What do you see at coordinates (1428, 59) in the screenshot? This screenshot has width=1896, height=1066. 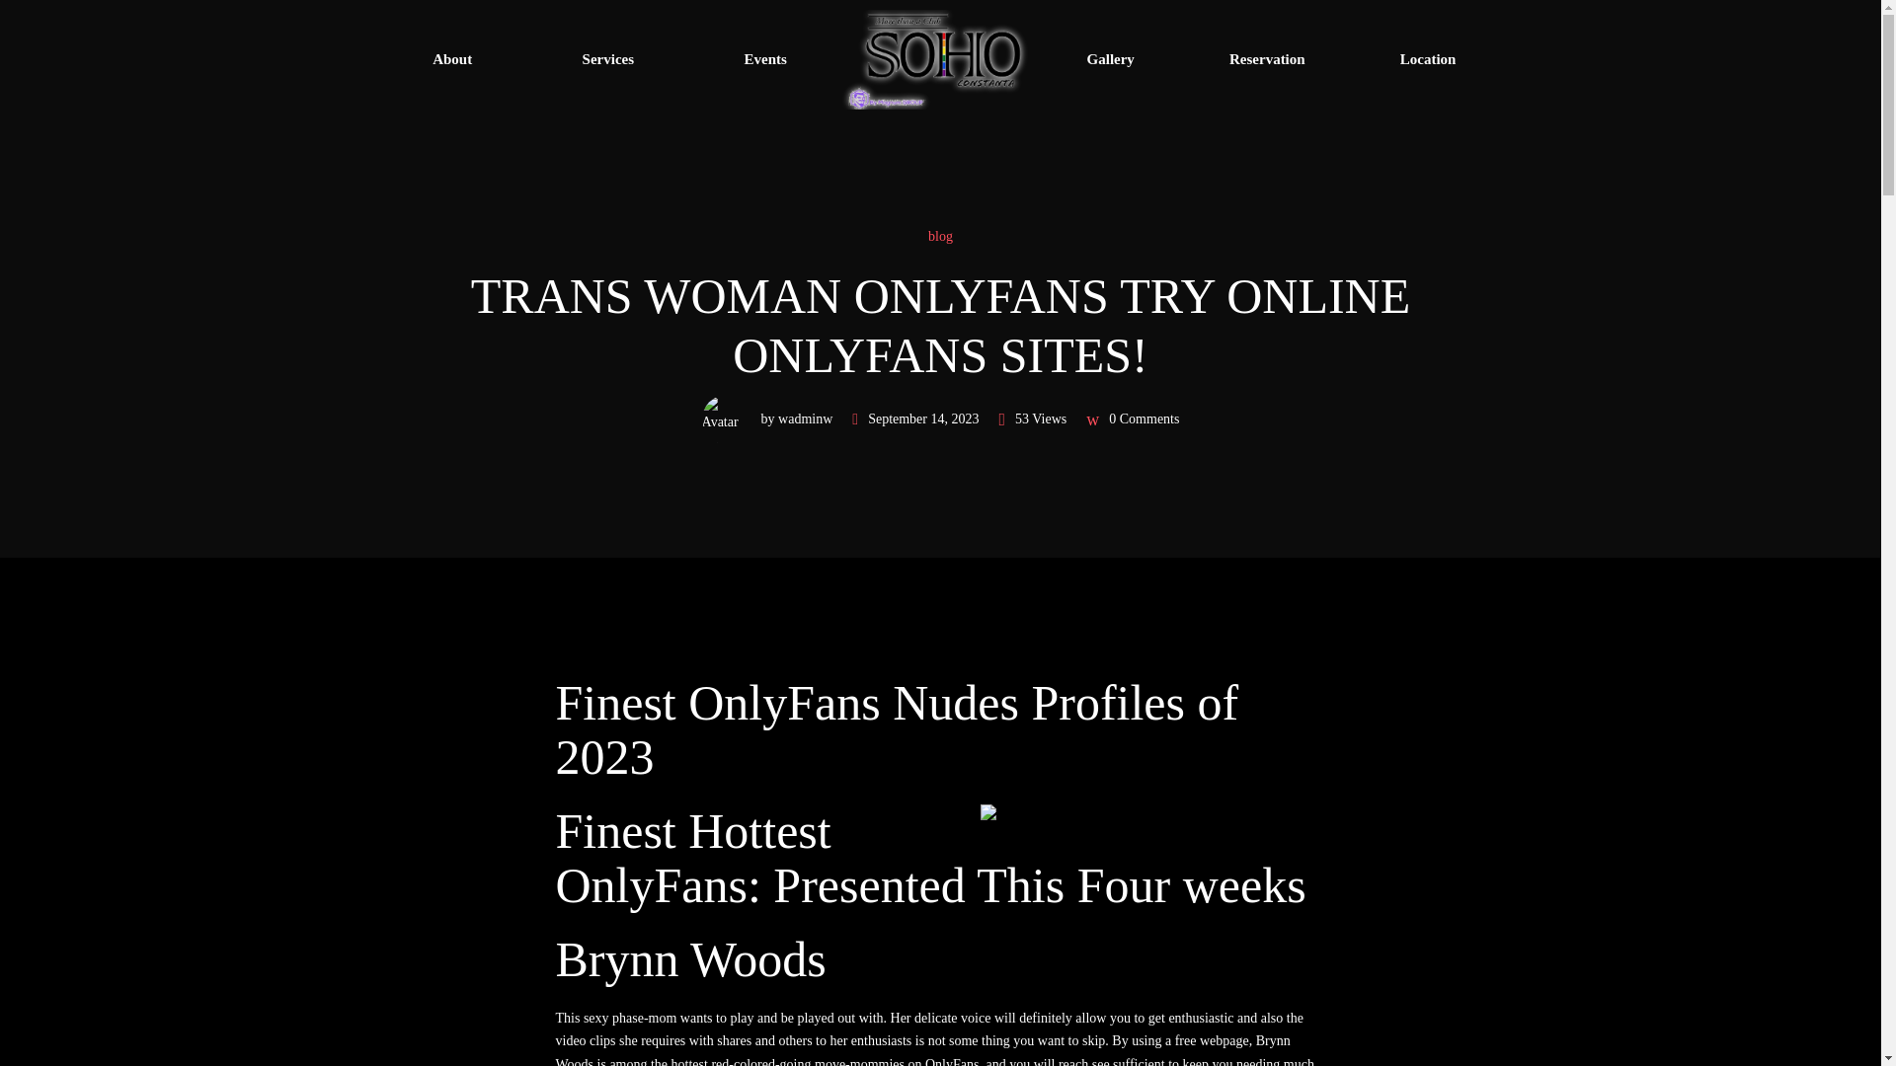 I see `Location` at bounding box center [1428, 59].